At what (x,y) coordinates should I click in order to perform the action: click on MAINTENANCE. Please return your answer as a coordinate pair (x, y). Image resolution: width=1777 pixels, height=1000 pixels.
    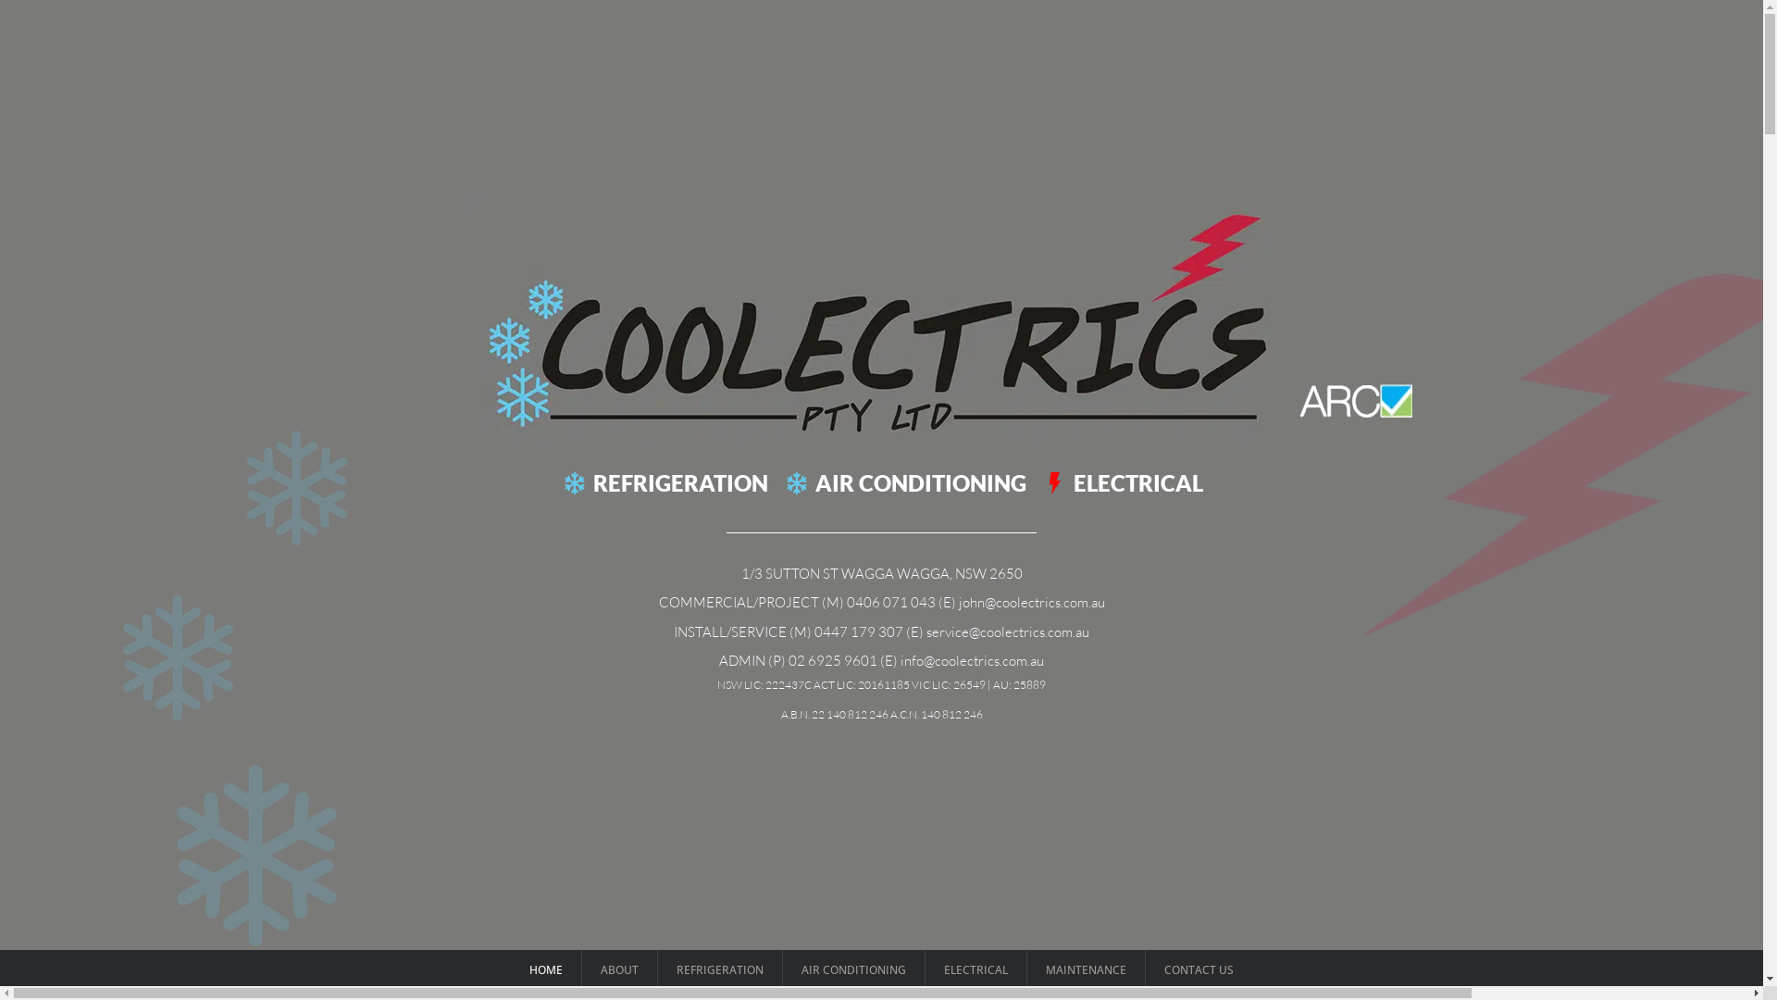
    Looking at the image, I should click on (1087, 970).